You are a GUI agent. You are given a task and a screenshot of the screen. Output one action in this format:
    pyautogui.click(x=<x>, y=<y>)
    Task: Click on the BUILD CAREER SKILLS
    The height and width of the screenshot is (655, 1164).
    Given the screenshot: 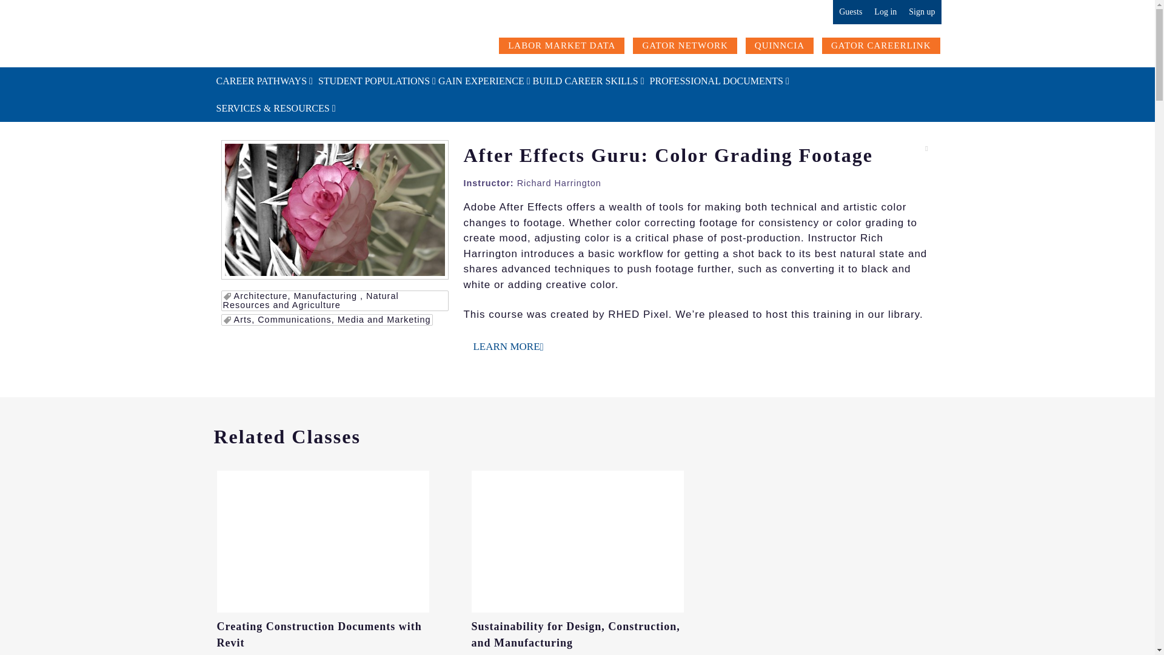 What is the action you would take?
    pyautogui.click(x=588, y=81)
    